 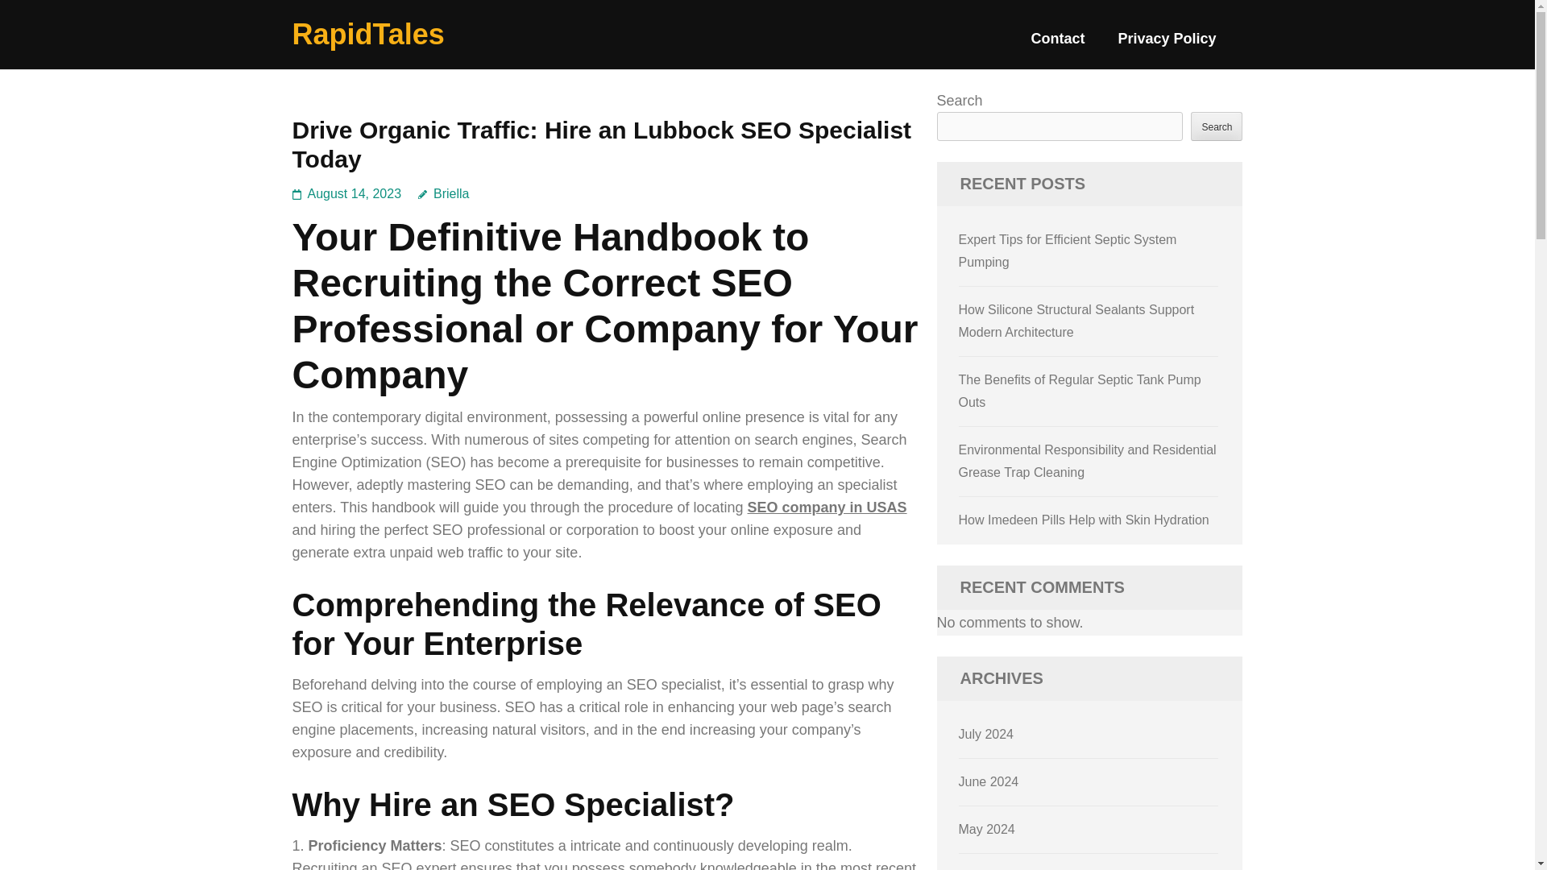 What do you see at coordinates (989, 781) in the screenshot?
I see `June 2024` at bounding box center [989, 781].